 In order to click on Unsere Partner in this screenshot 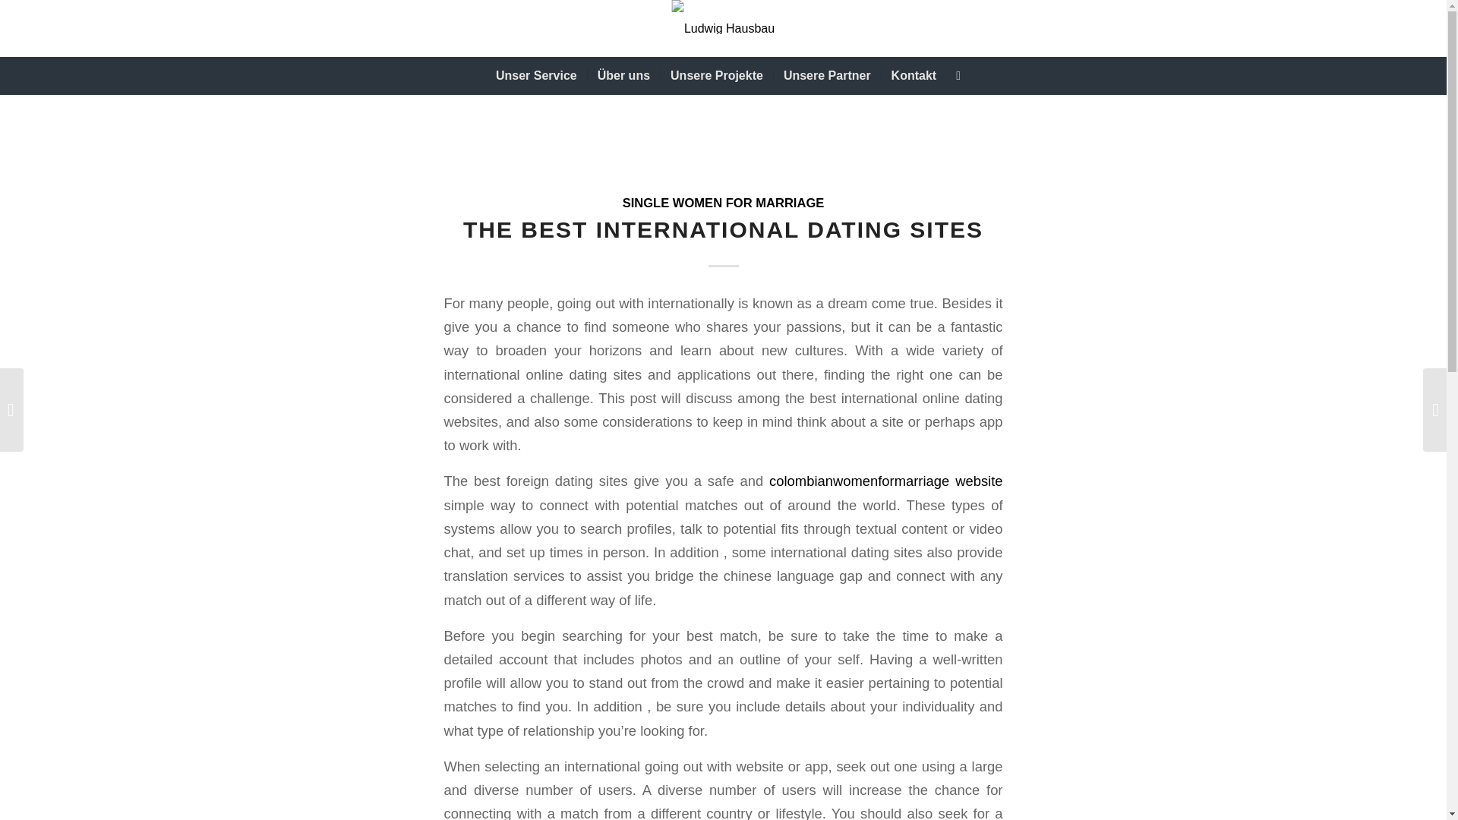, I will do `click(826, 76)`.